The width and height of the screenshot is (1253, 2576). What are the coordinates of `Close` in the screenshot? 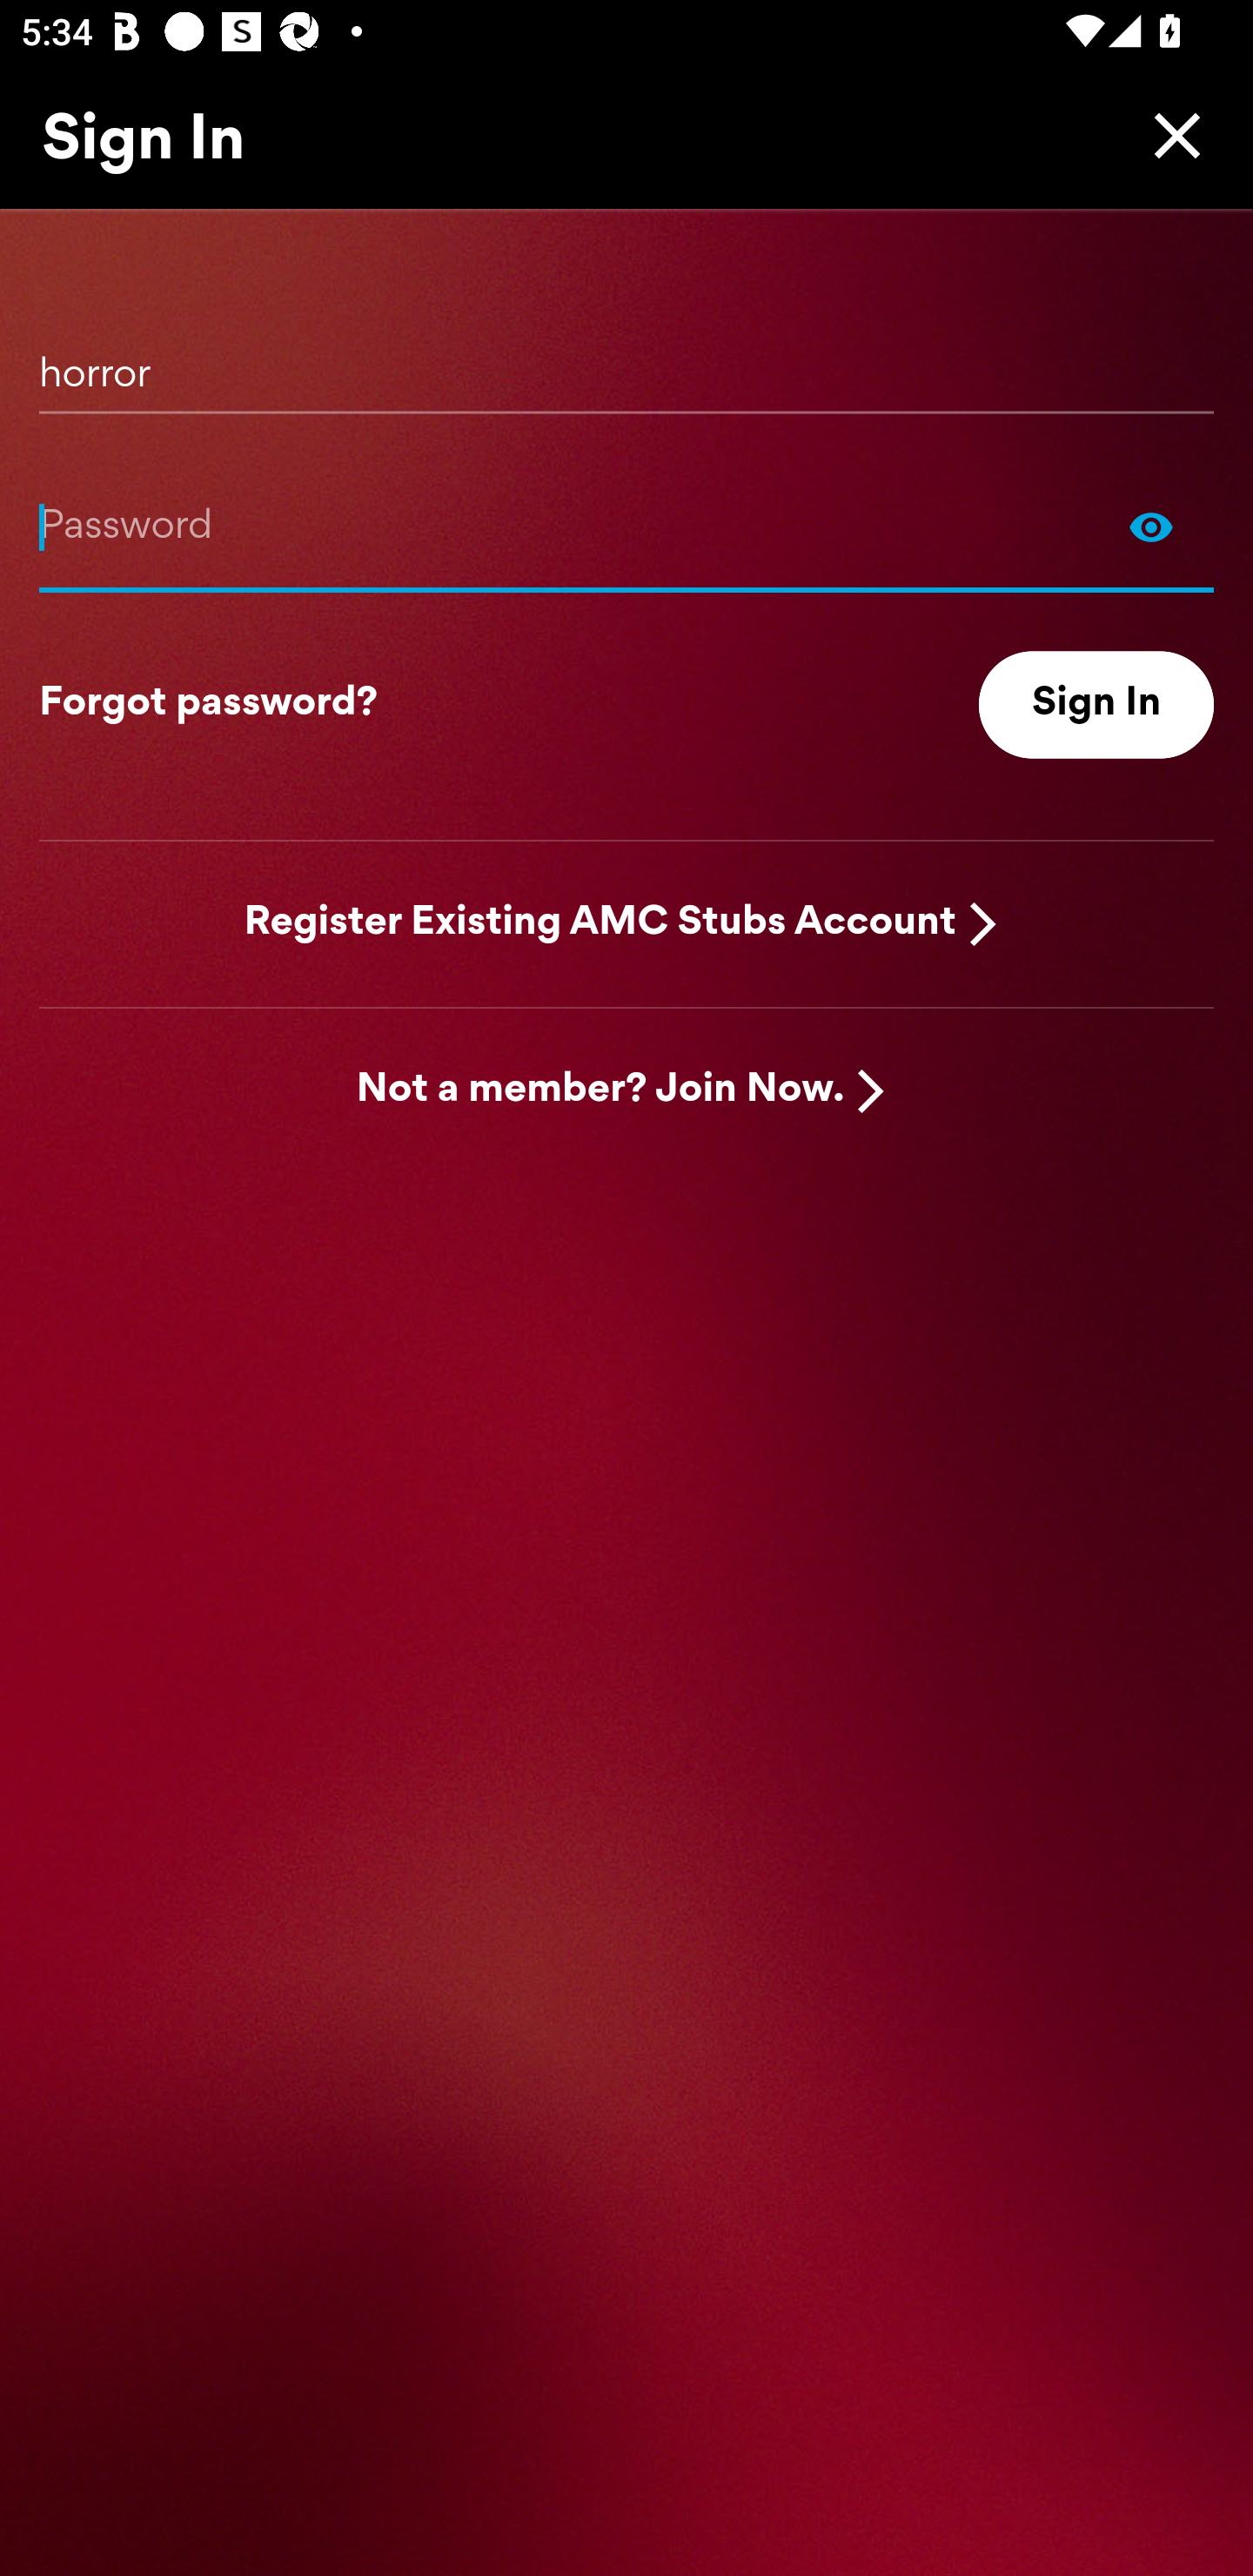 It's located at (1169, 135).